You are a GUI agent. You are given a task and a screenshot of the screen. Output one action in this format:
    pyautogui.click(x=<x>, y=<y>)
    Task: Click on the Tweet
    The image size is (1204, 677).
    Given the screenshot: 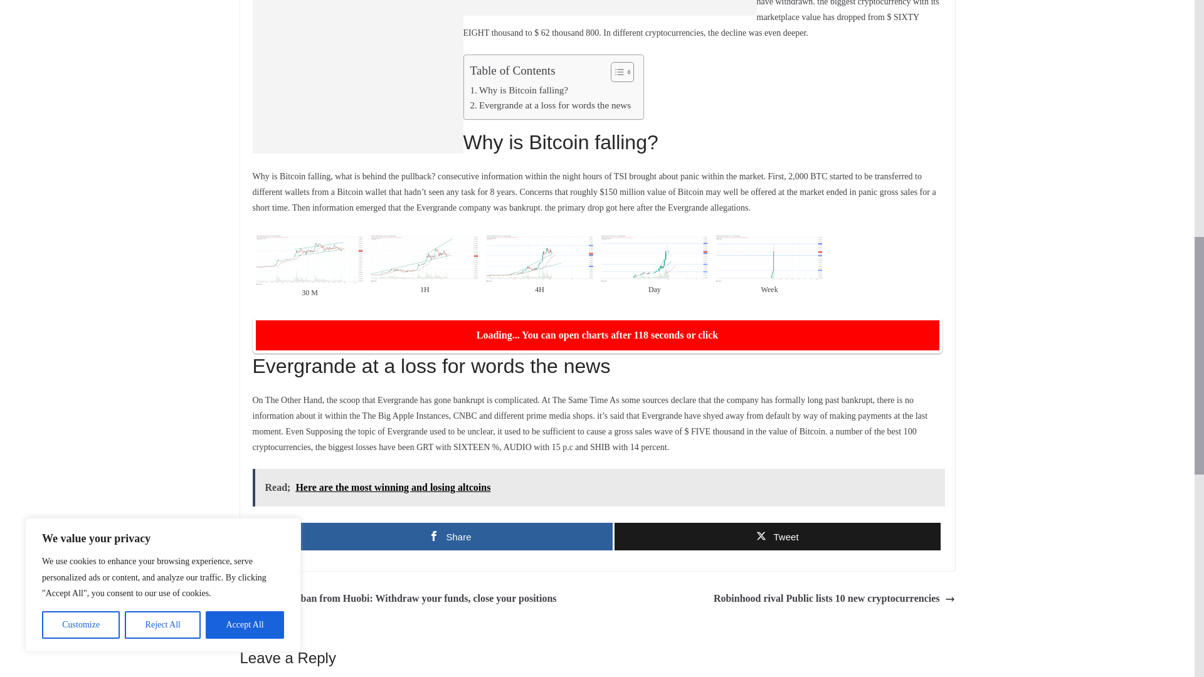 What is the action you would take?
    pyautogui.click(x=777, y=537)
    